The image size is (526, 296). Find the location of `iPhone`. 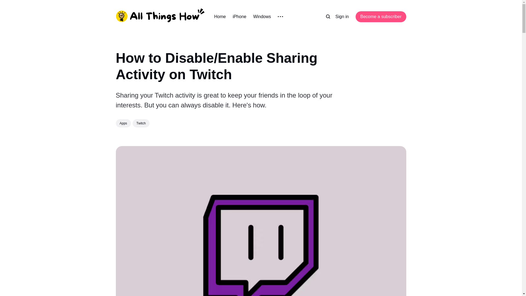

iPhone is located at coordinates (239, 16).